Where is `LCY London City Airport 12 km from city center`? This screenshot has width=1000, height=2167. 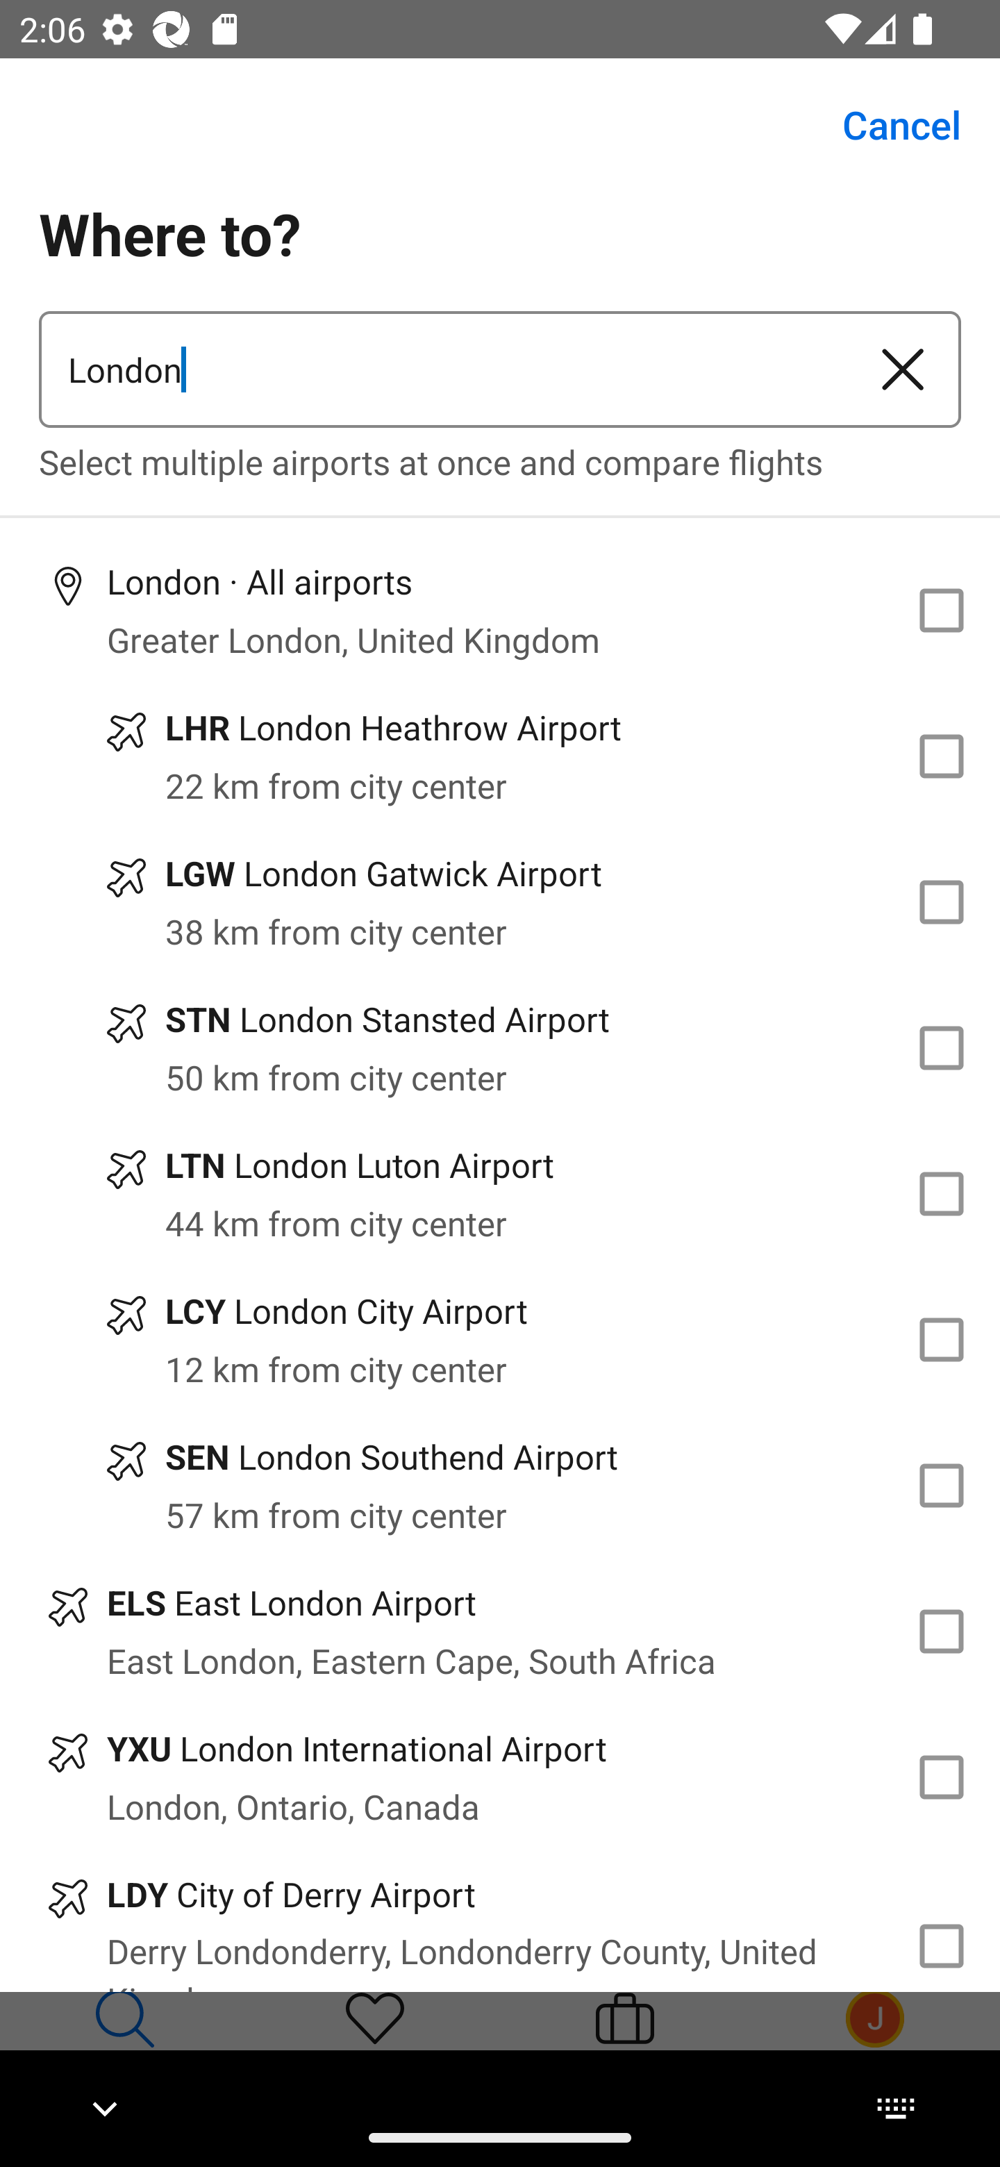 LCY London City Airport 12 km from city center is located at coordinates (500, 1340).